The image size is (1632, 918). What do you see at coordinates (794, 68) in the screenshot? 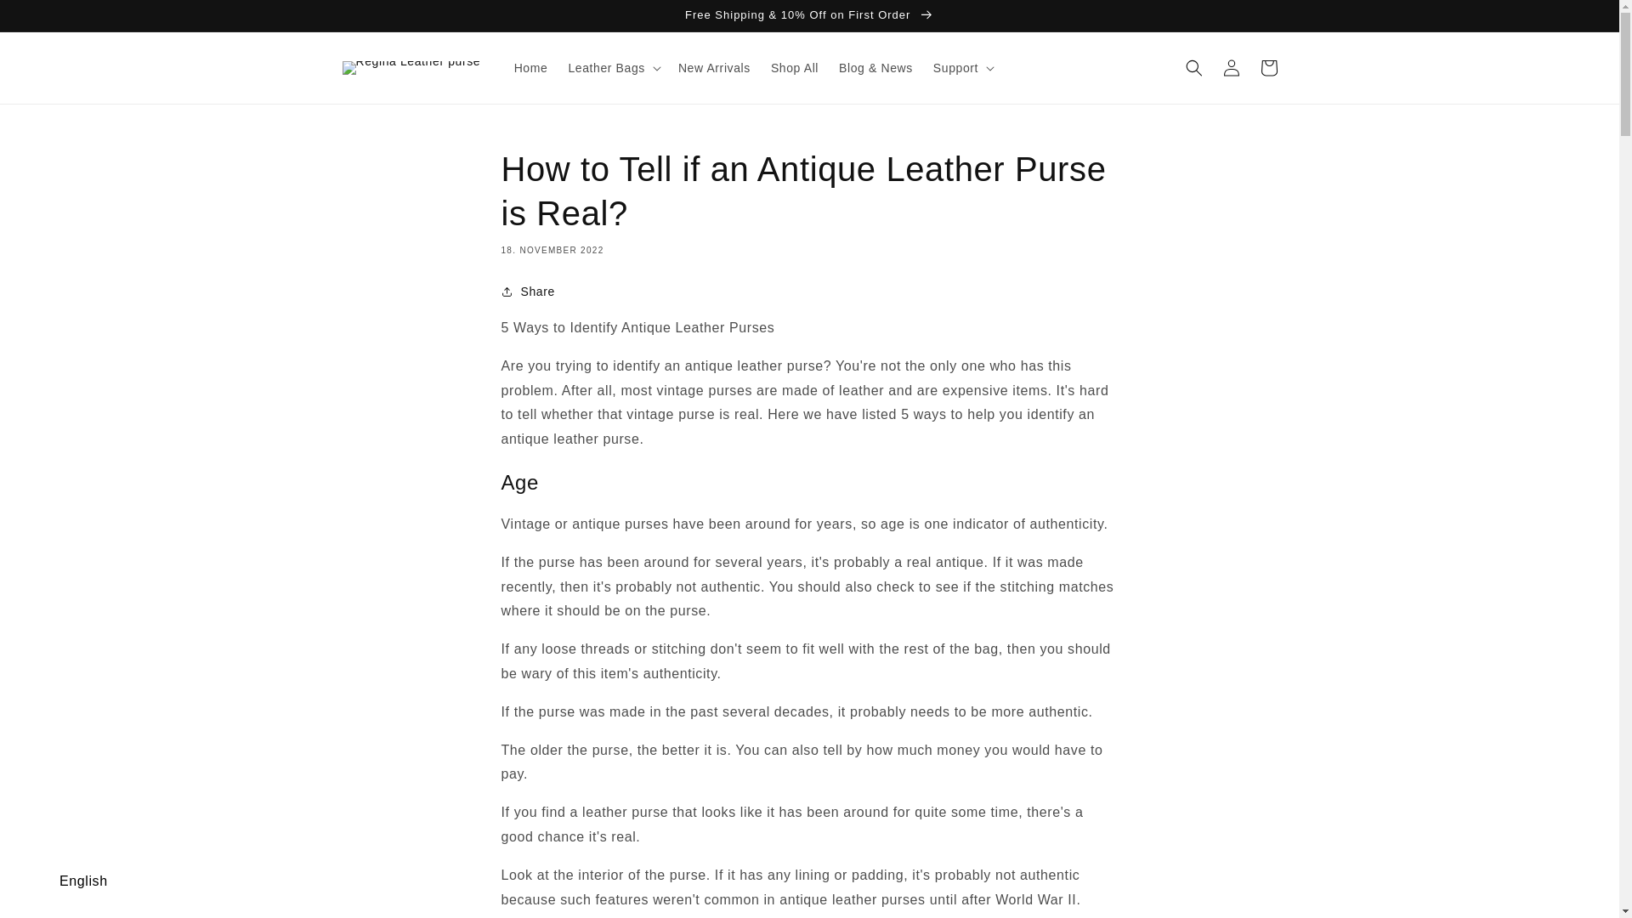
I see `Shop All` at bounding box center [794, 68].